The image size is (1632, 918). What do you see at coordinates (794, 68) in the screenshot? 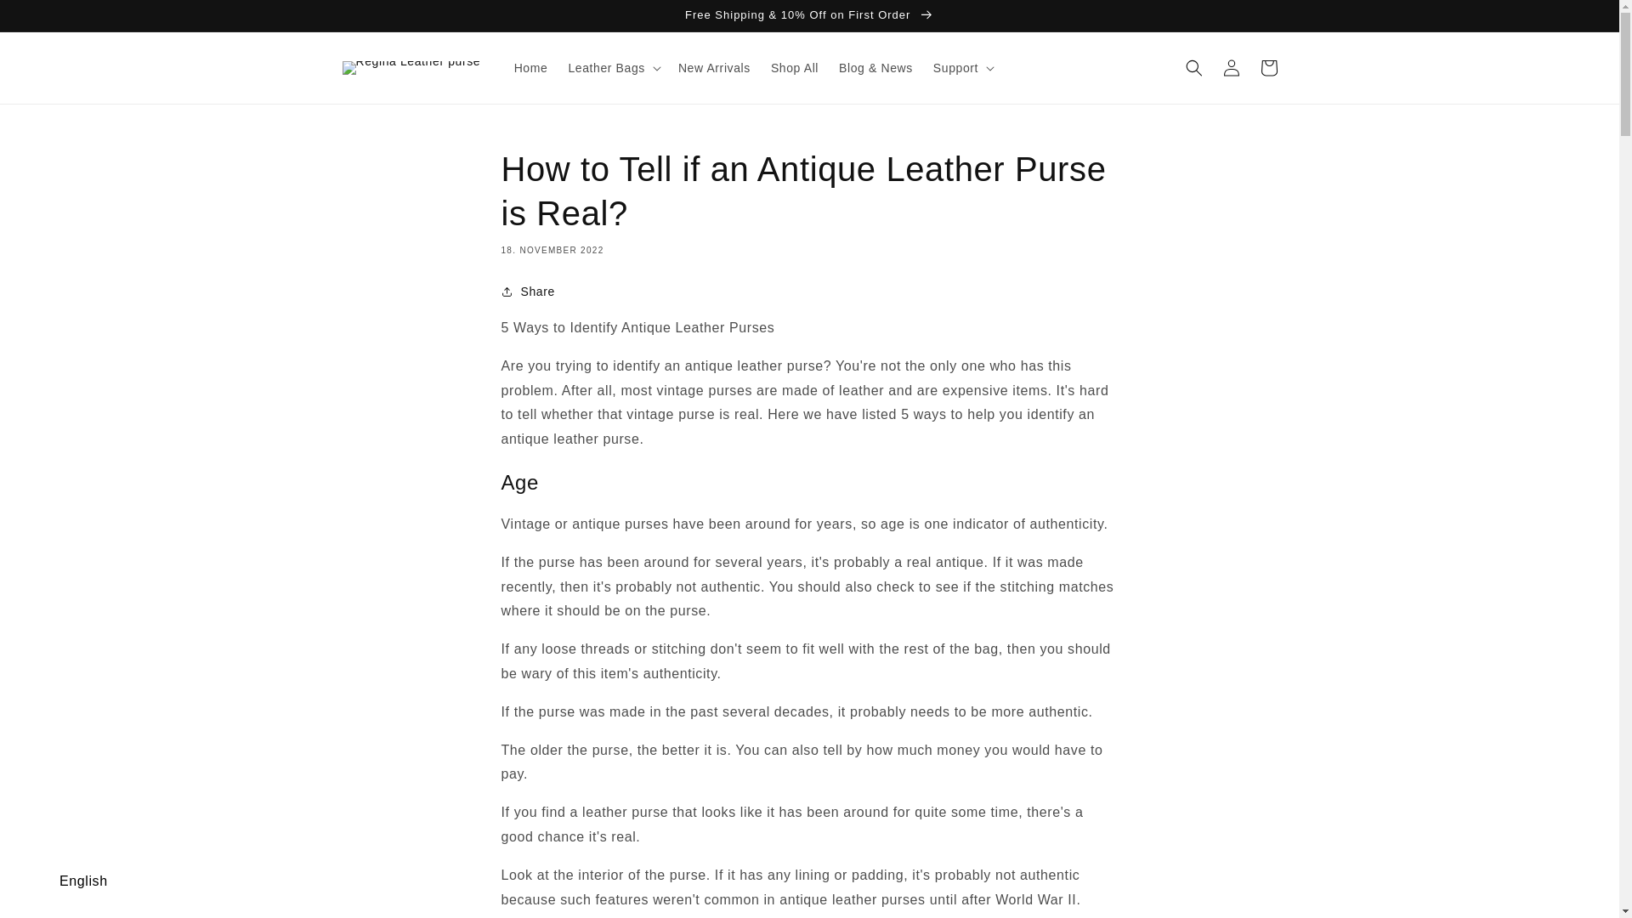
I see `Shop All` at bounding box center [794, 68].